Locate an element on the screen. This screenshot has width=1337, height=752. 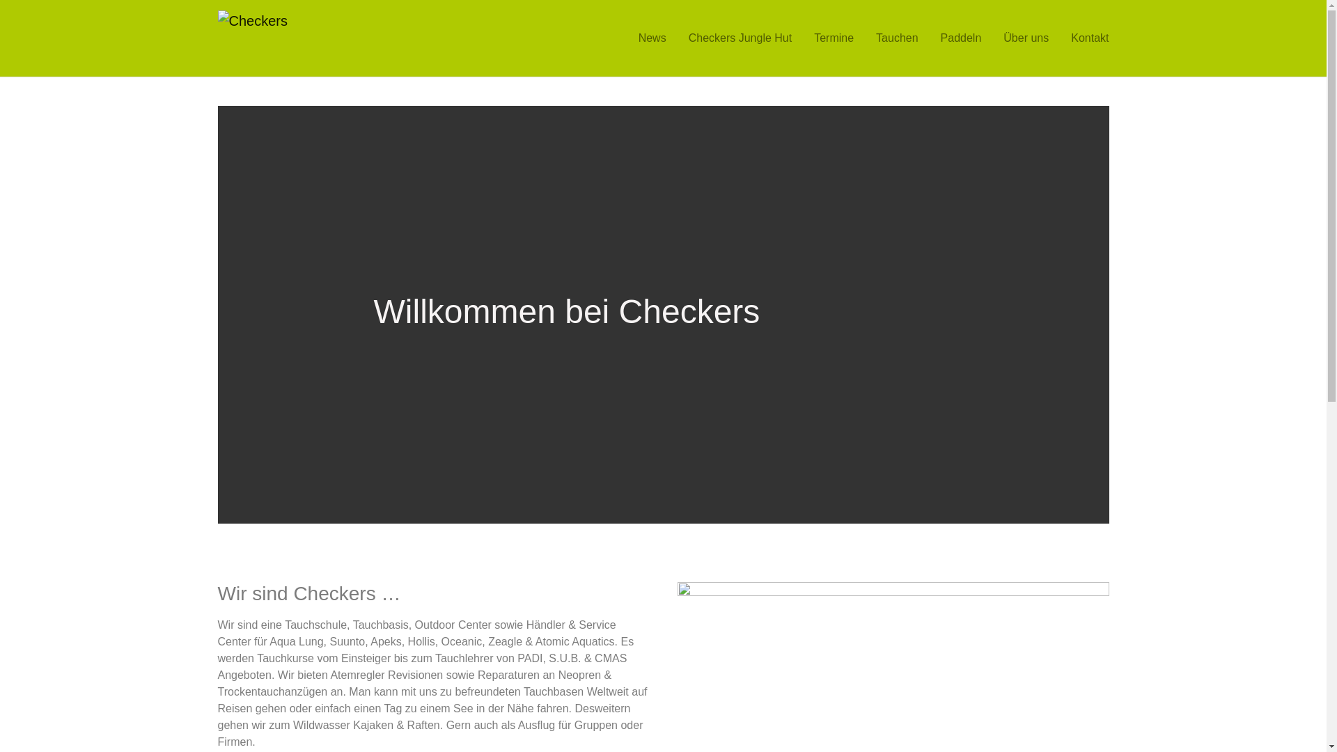
Kontakt is located at coordinates (1090, 38).